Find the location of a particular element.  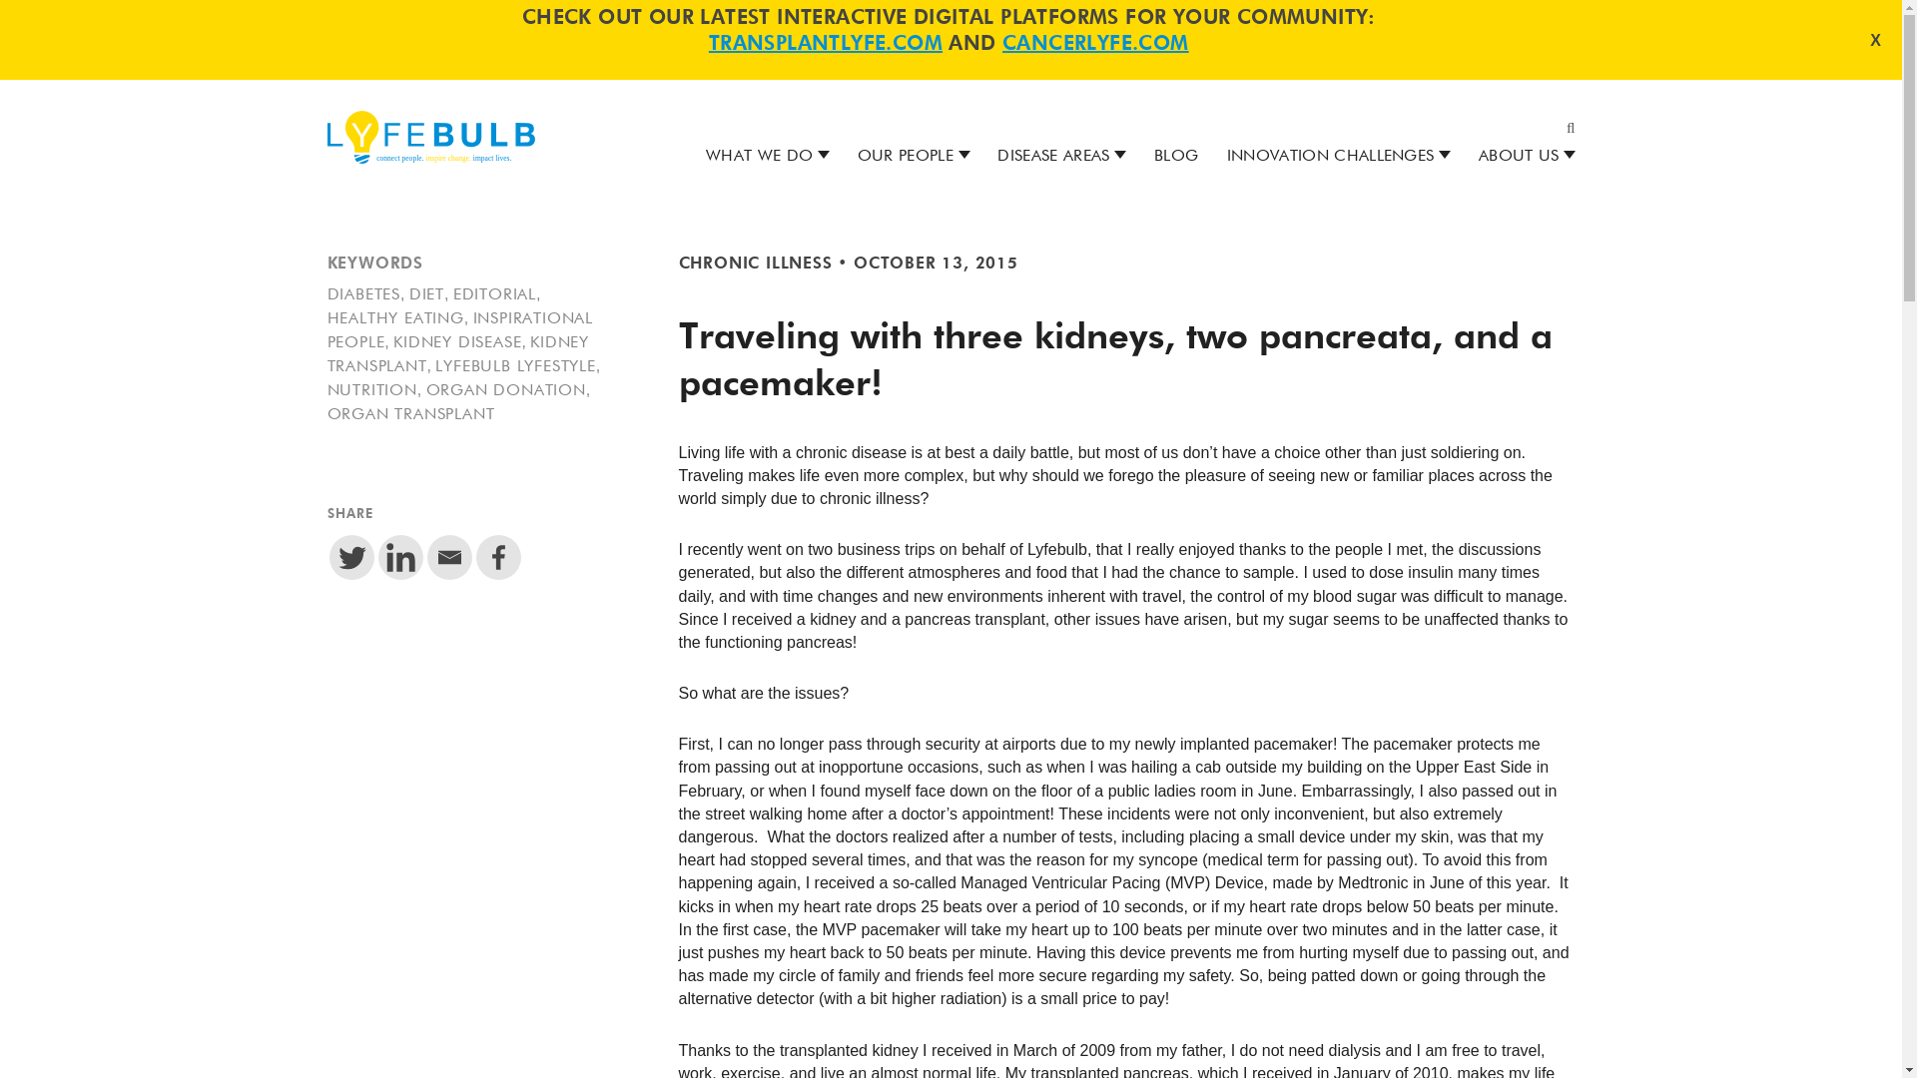

Email is located at coordinates (449, 557).